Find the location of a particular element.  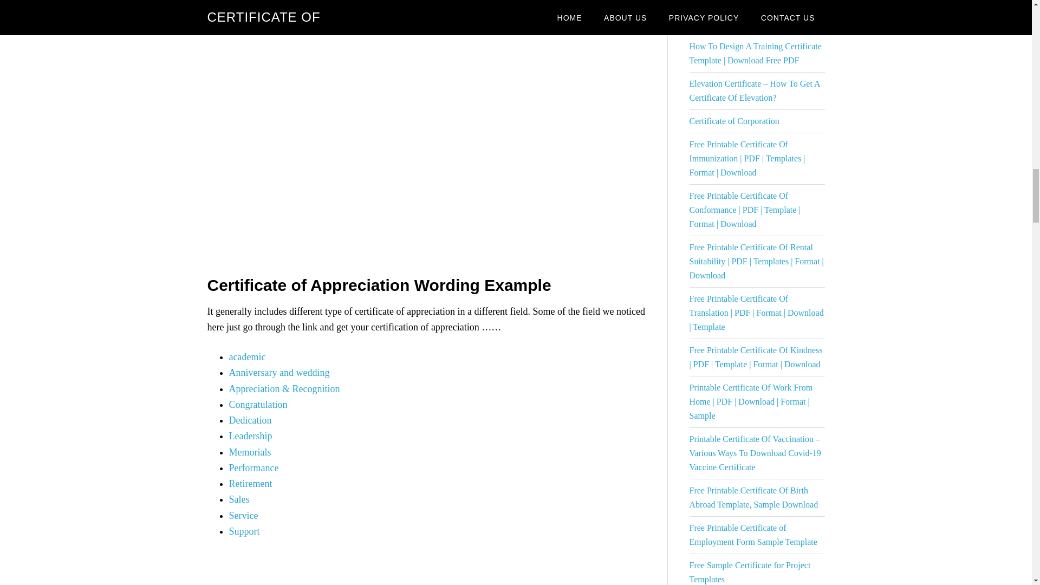

Service is located at coordinates (243, 516).